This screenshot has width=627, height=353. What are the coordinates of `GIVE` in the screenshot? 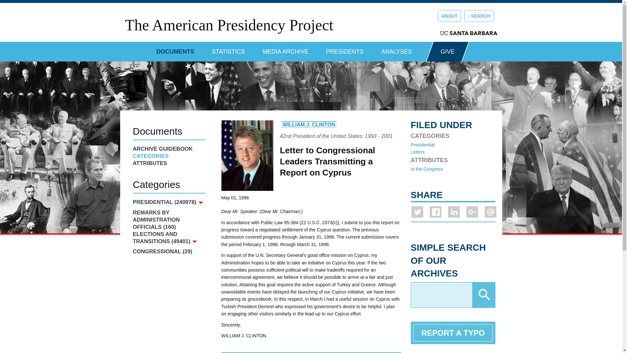 It's located at (447, 52).